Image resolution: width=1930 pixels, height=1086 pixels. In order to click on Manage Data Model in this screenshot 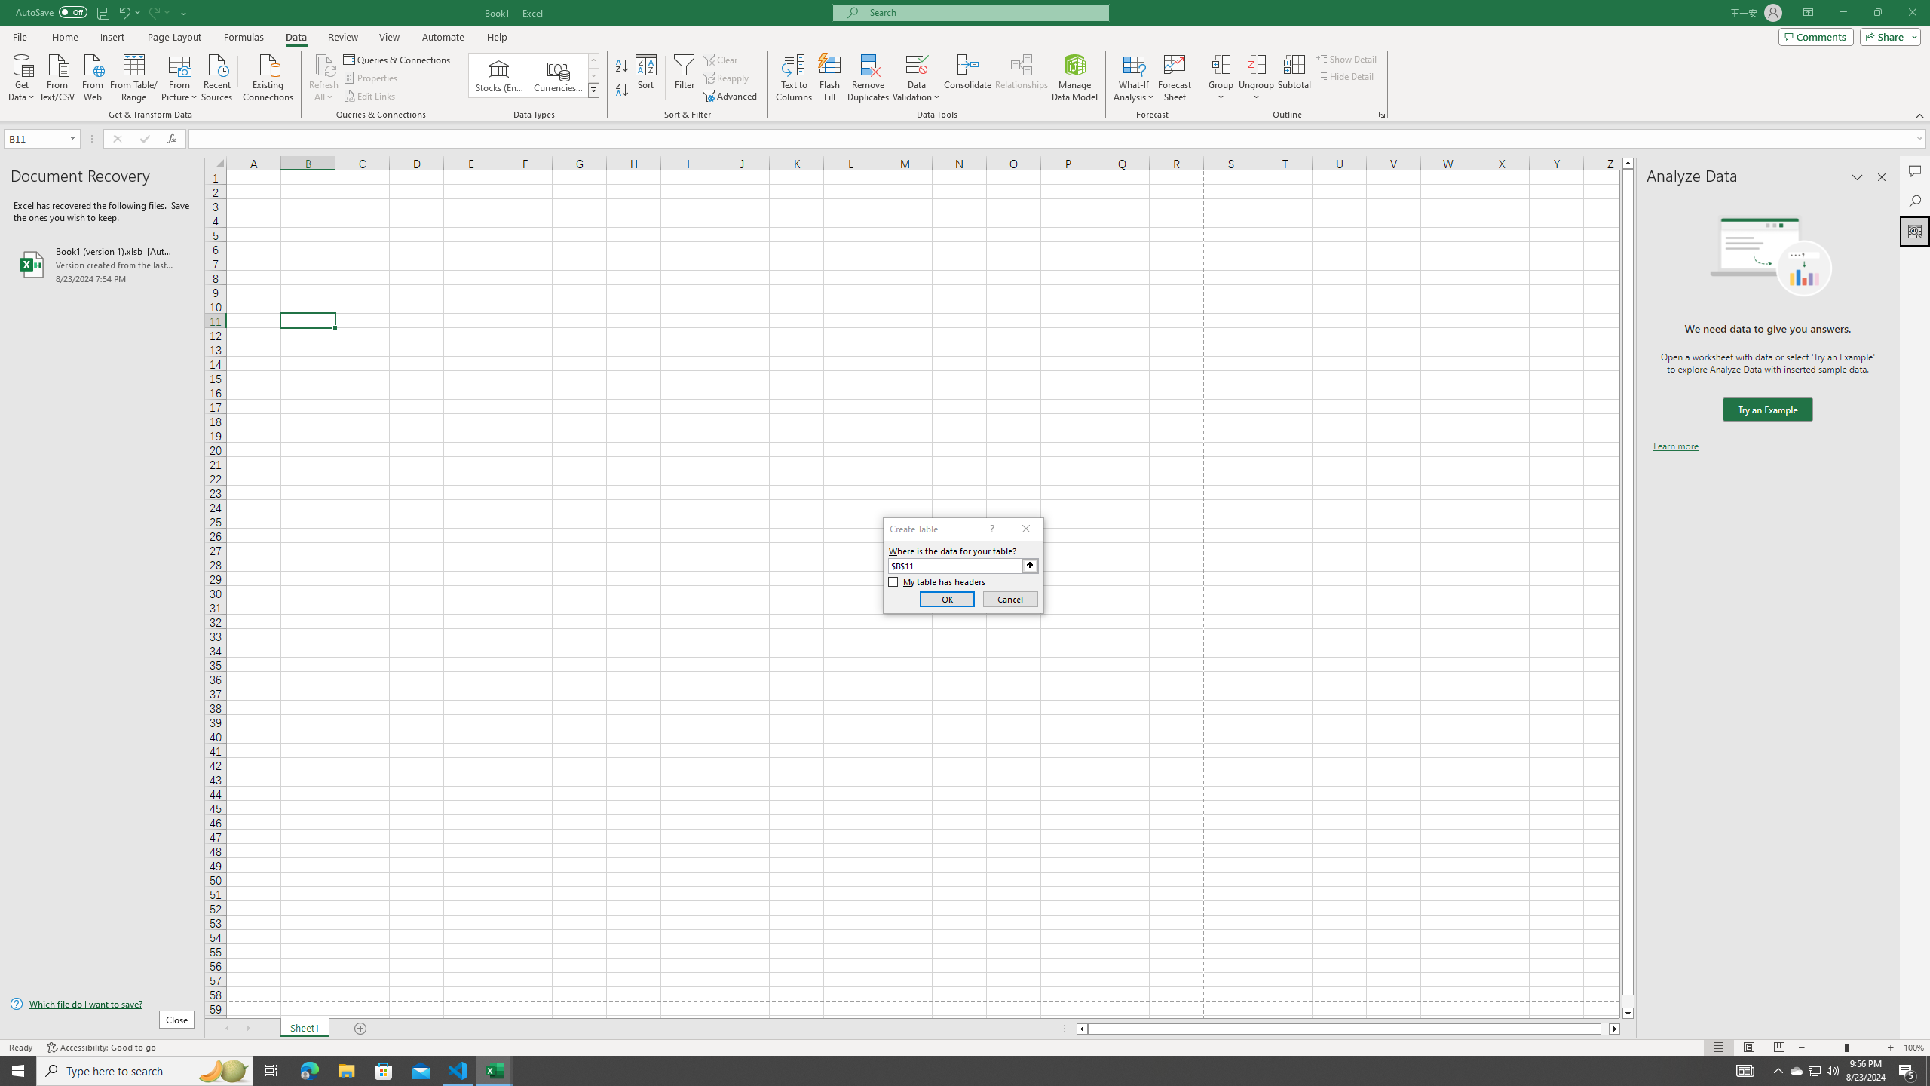, I will do `click(1075, 78)`.